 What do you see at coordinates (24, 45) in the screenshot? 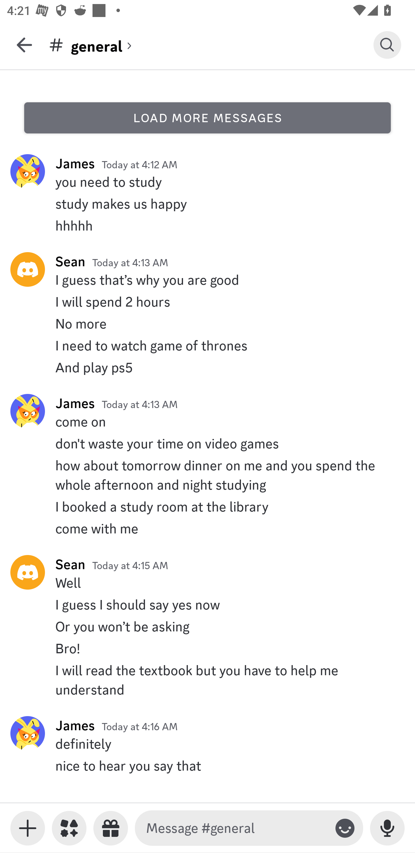
I see `Back` at bounding box center [24, 45].